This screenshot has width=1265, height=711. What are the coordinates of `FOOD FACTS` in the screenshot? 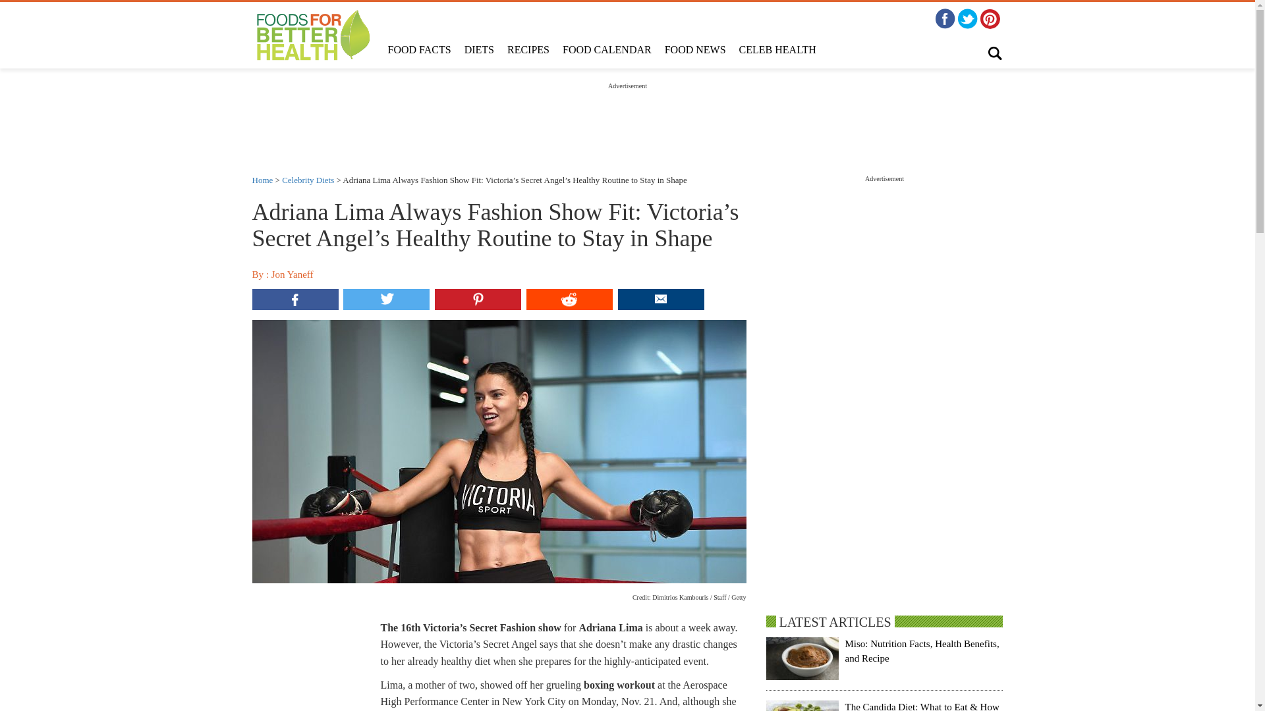 It's located at (418, 50).